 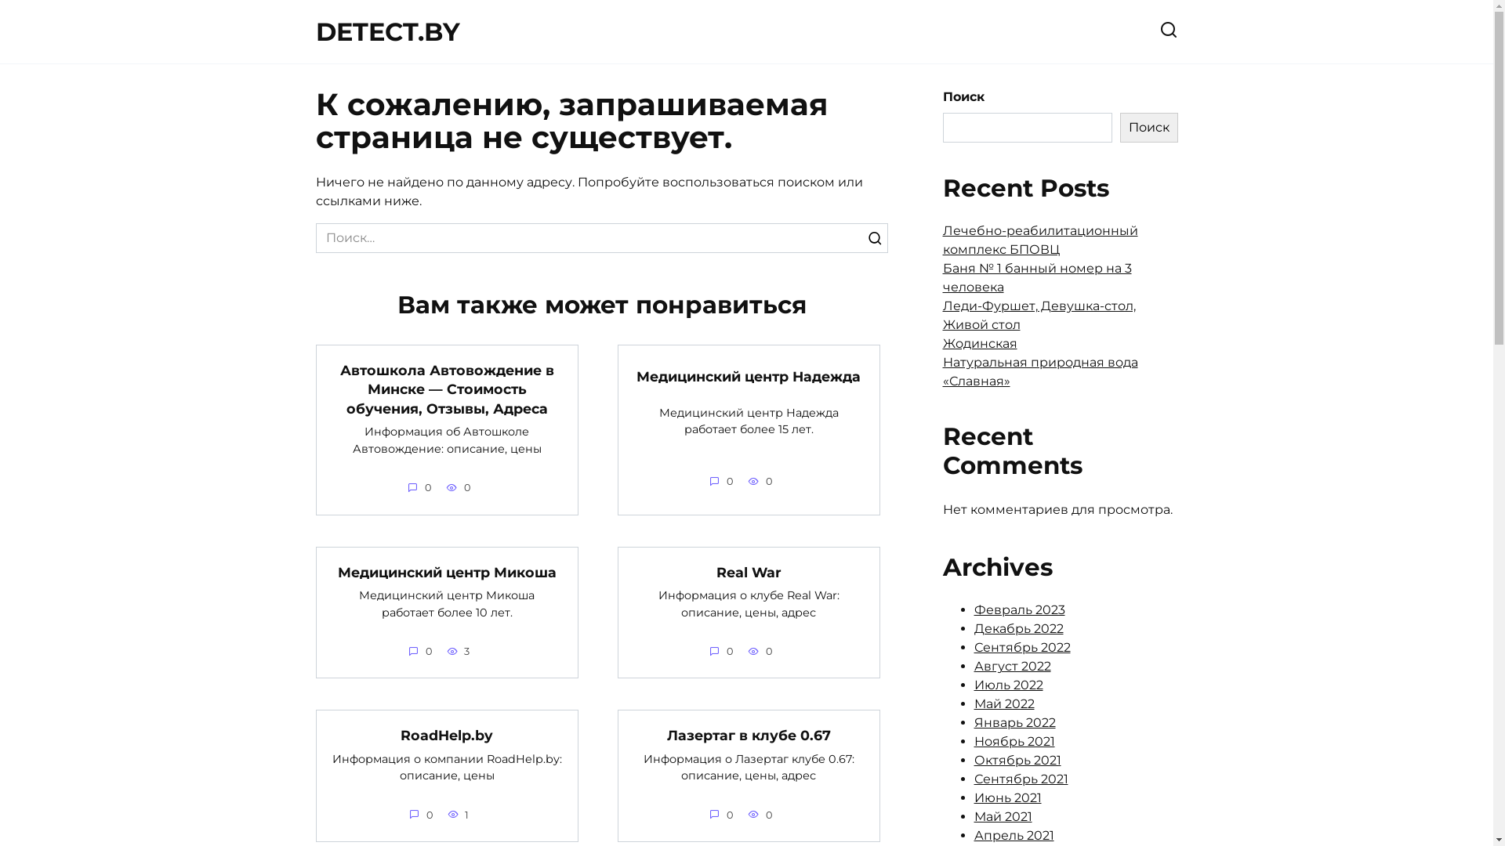 I want to click on DETECT.BY, so click(x=387, y=31).